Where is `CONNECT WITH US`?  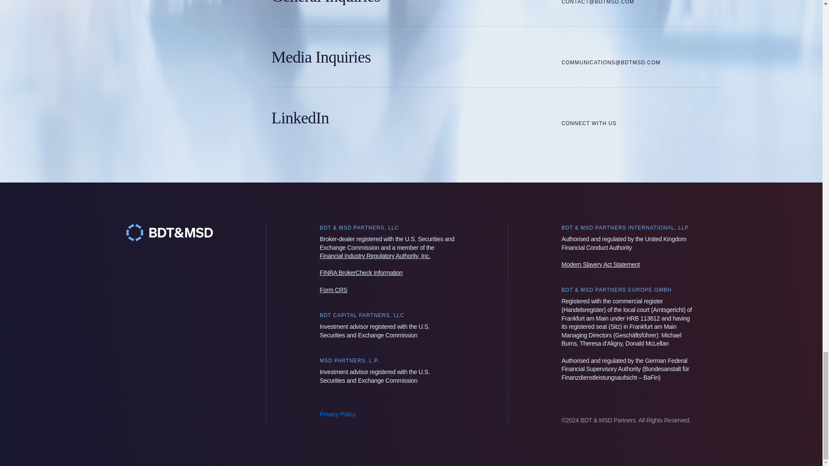 CONNECT WITH US is located at coordinates (589, 117).